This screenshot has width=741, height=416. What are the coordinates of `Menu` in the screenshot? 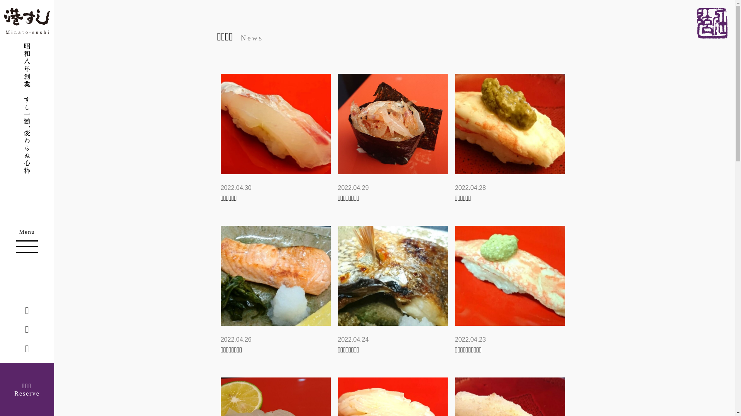 It's located at (27, 240).